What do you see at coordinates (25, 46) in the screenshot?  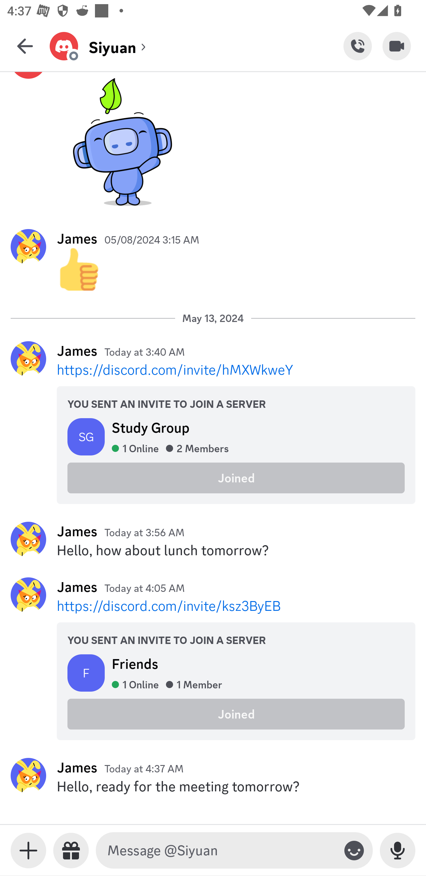 I see `Back` at bounding box center [25, 46].